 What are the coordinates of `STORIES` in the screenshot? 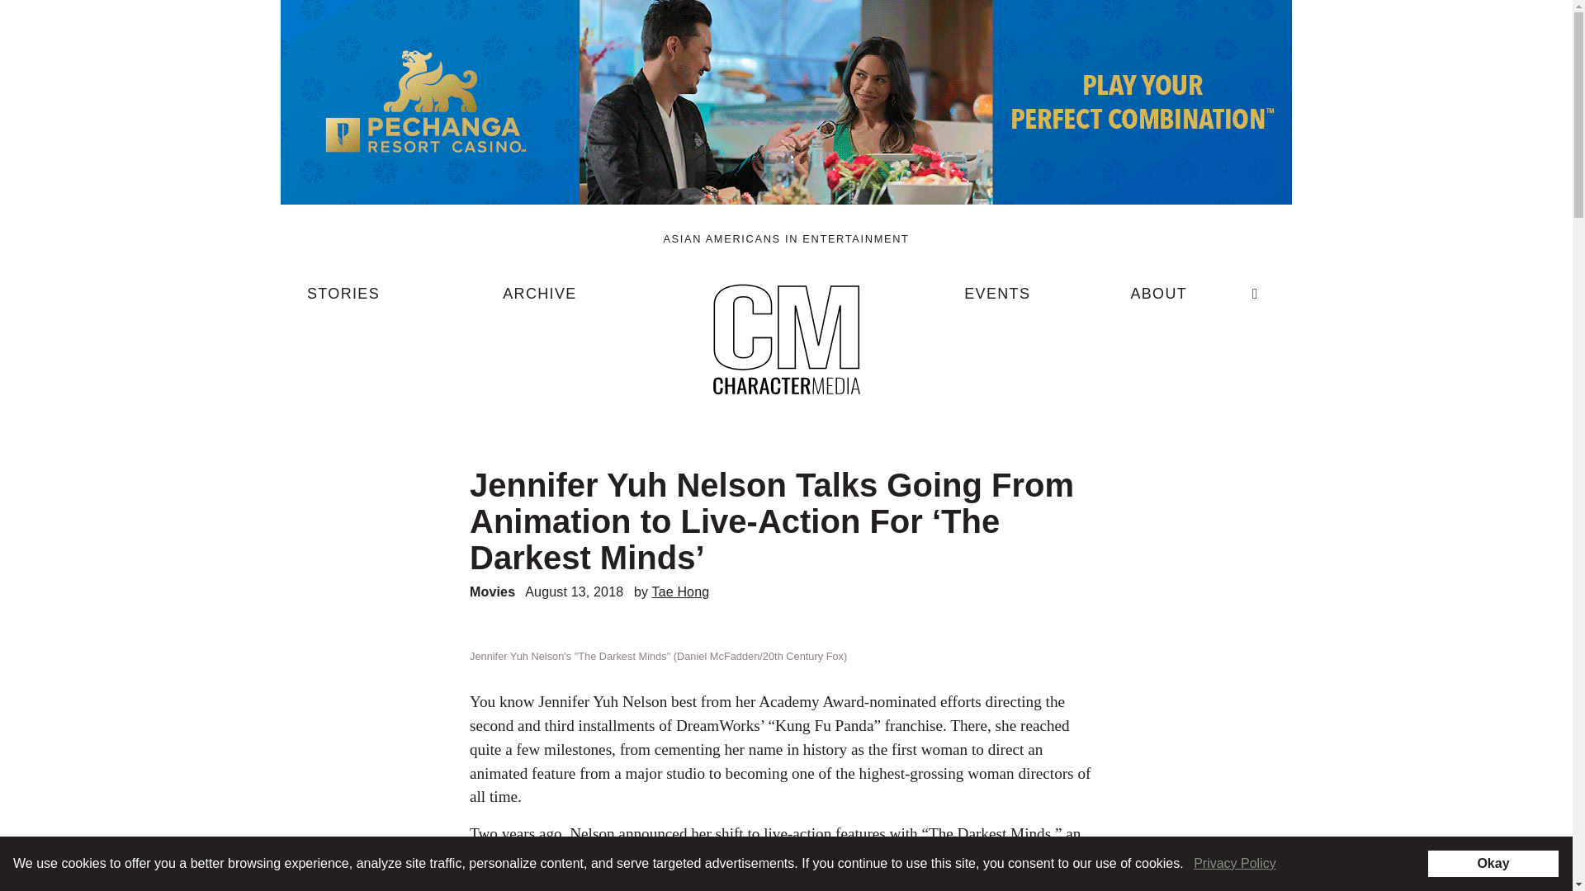 It's located at (343, 300).